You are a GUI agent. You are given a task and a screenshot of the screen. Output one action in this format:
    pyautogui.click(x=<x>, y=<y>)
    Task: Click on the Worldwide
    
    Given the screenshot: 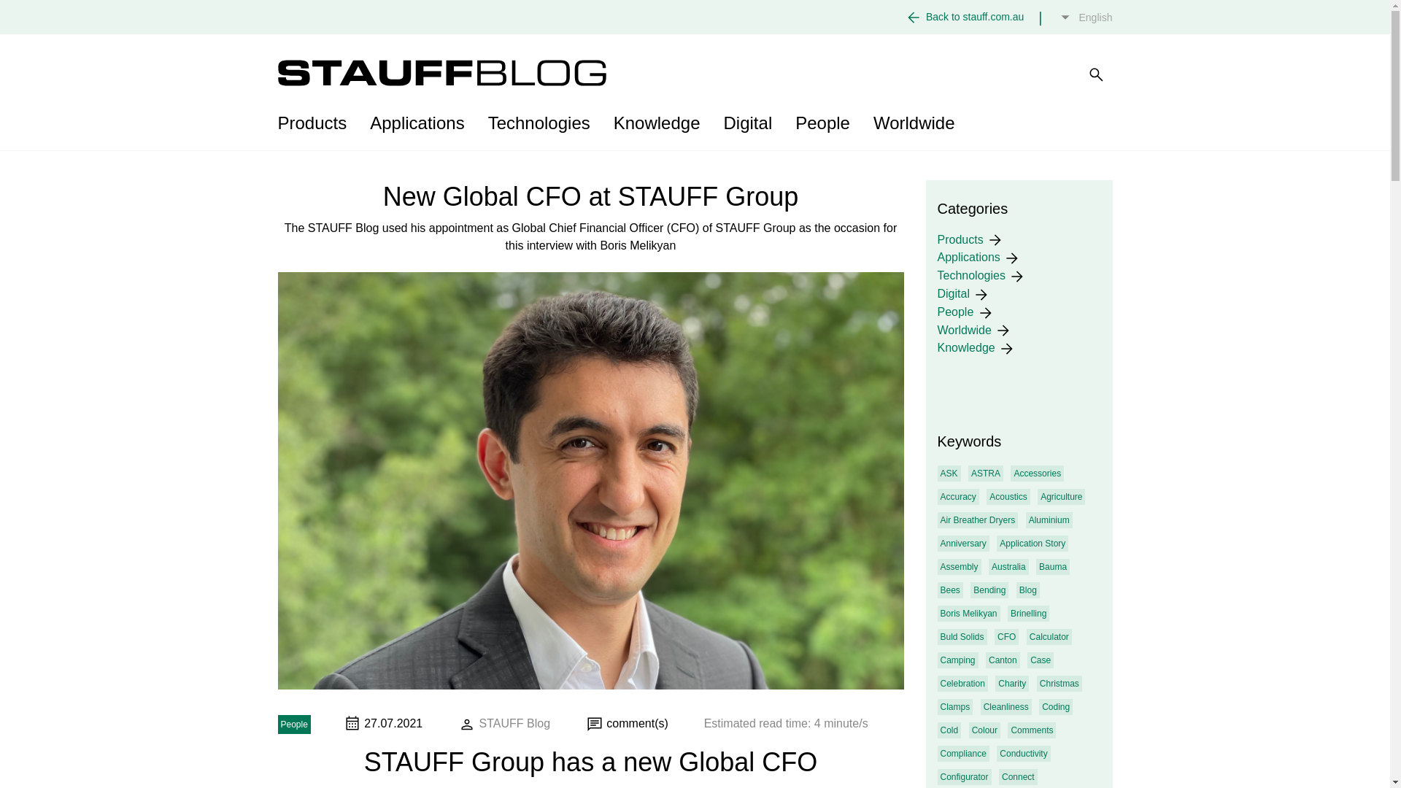 What is the action you would take?
    pyautogui.click(x=914, y=123)
    